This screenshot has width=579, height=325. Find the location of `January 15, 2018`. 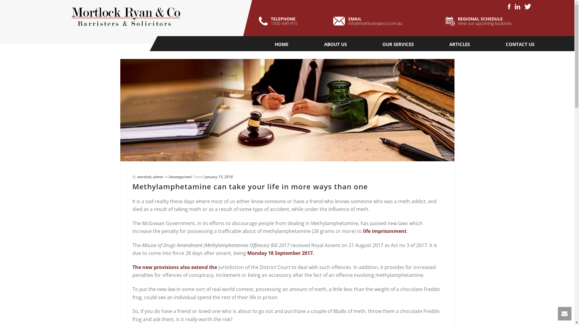

January 15, 2018 is located at coordinates (218, 177).